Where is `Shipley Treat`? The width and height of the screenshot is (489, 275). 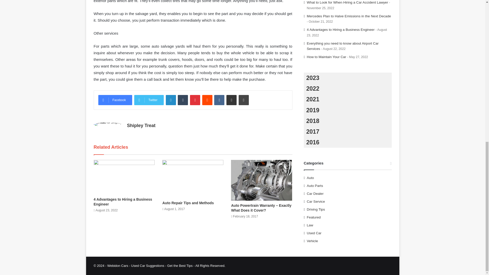
Shipley Treat is located at coordinates (141, 125).